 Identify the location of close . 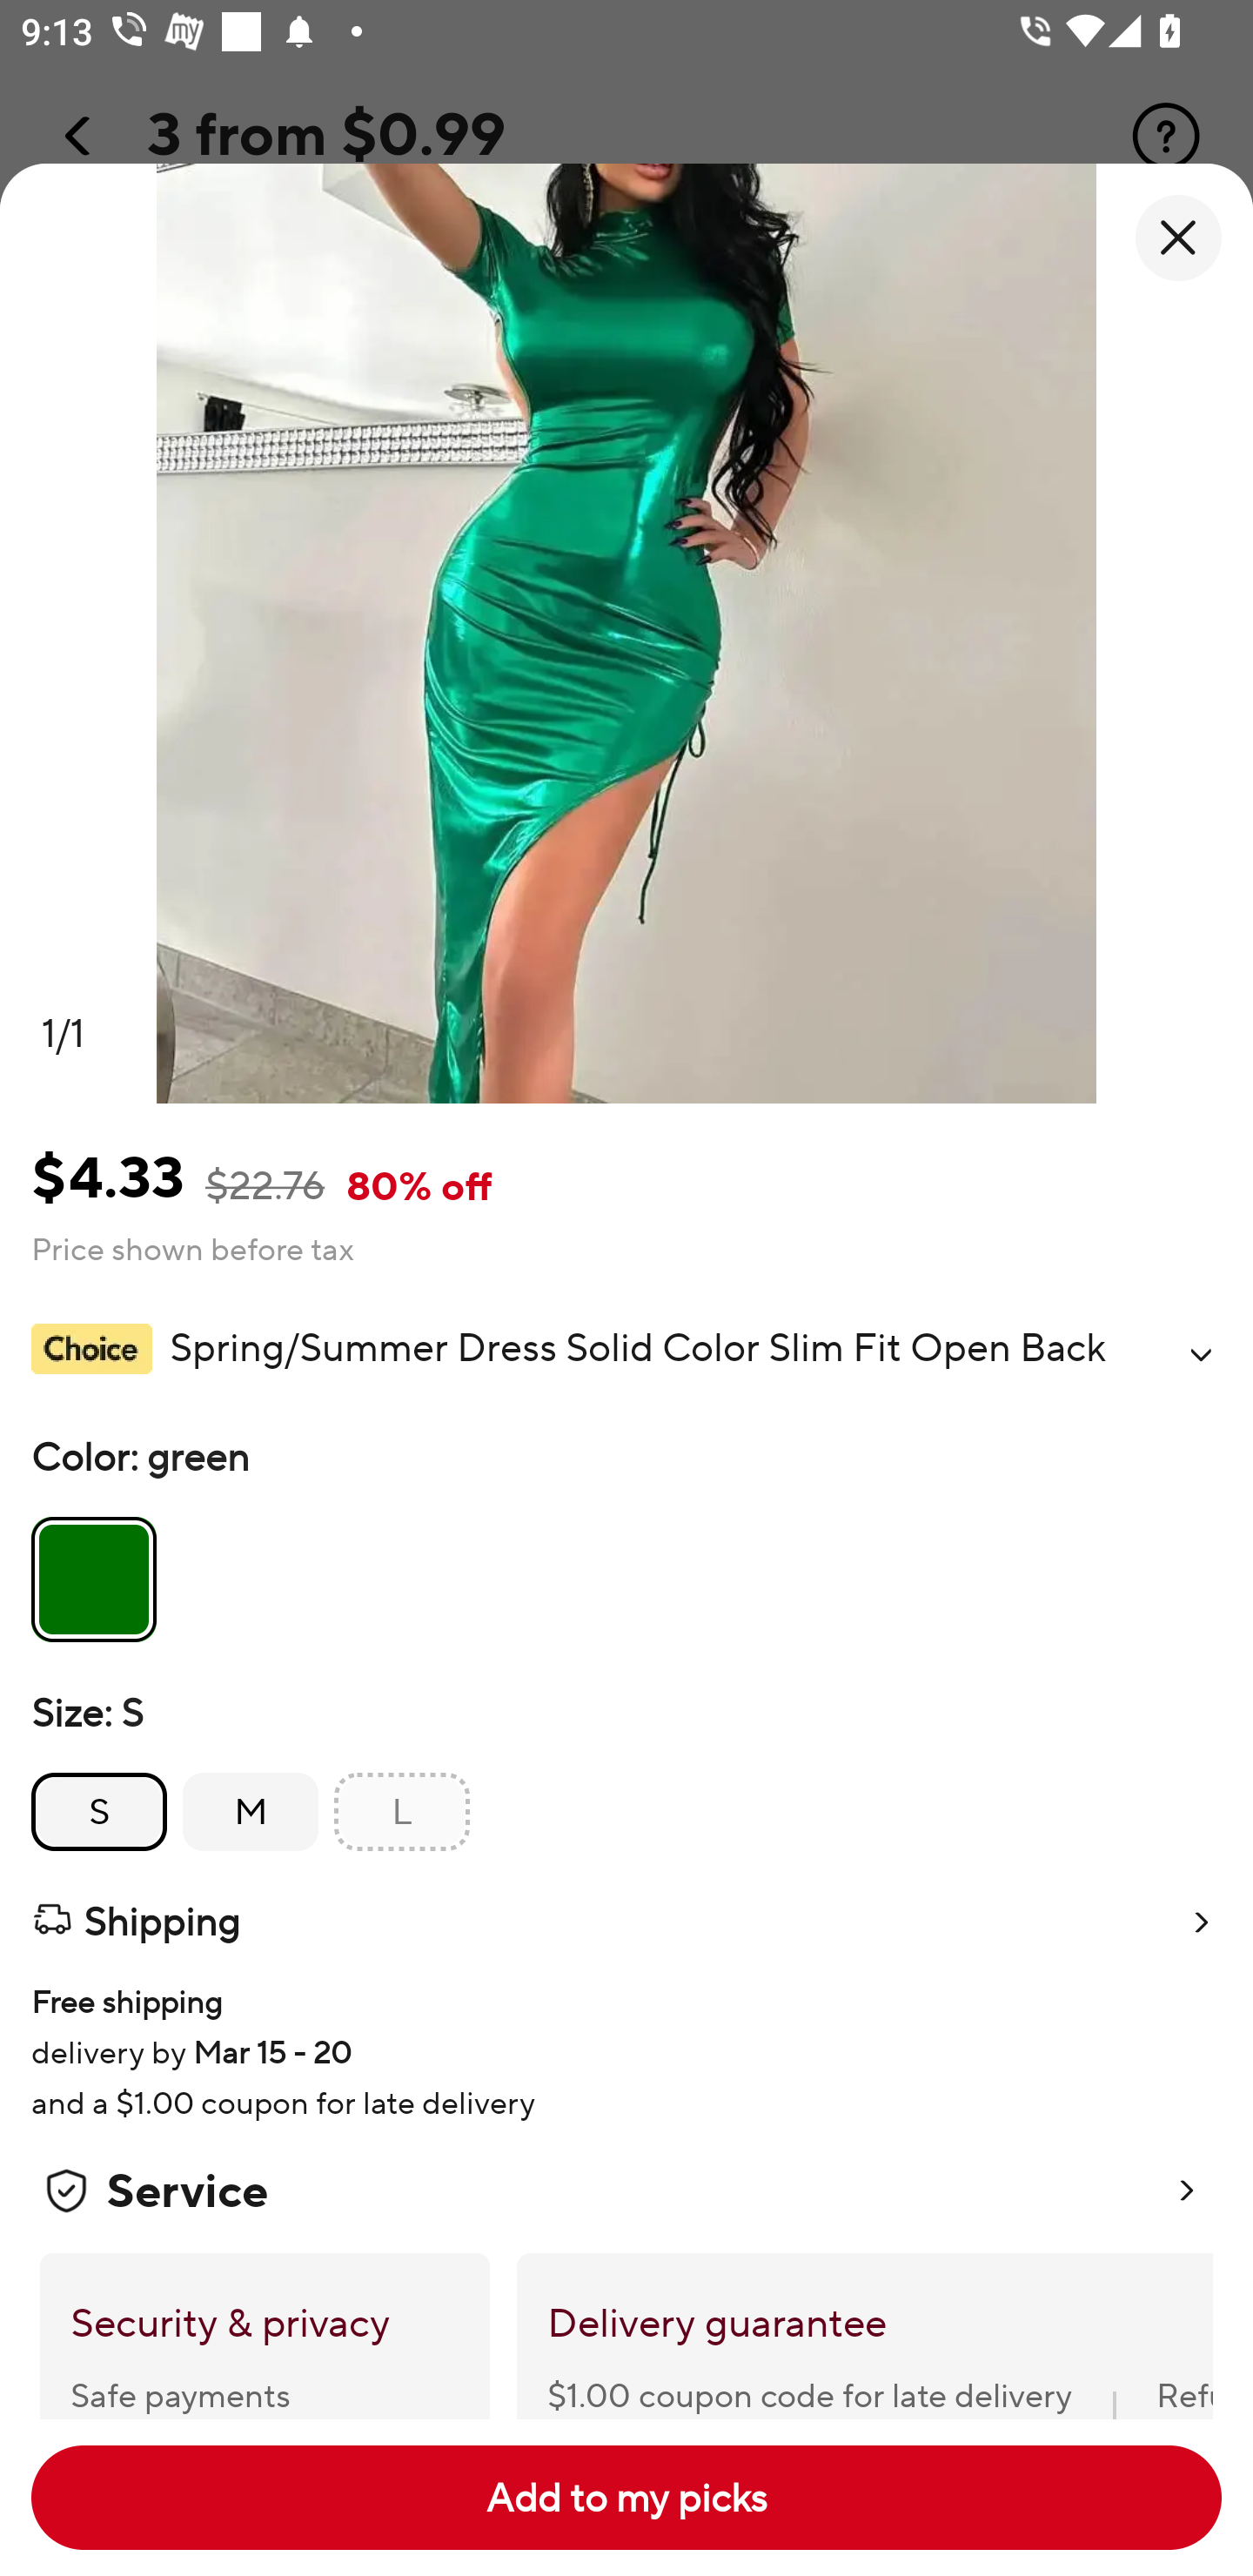
(1178, 238).